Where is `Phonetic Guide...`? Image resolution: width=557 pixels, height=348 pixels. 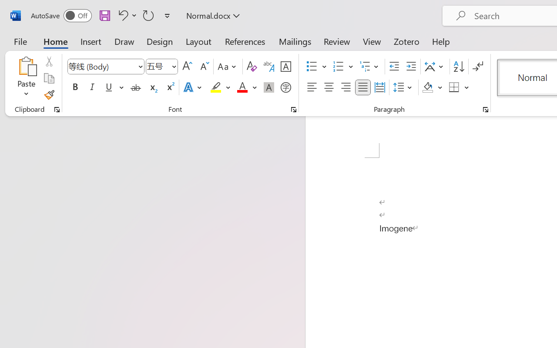
Phonetic Guide... is located at coordinates (269, 67).